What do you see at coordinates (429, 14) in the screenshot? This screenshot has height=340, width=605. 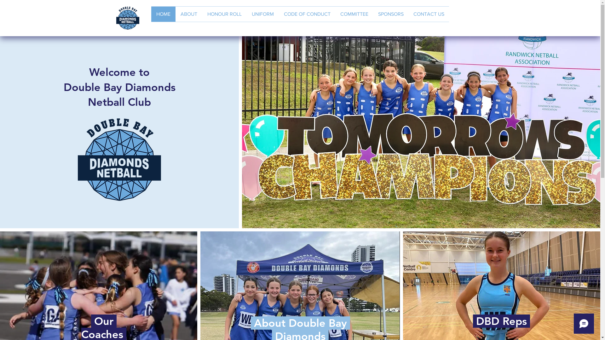 I see `CONTACT US` at bounding box center [429, 14].